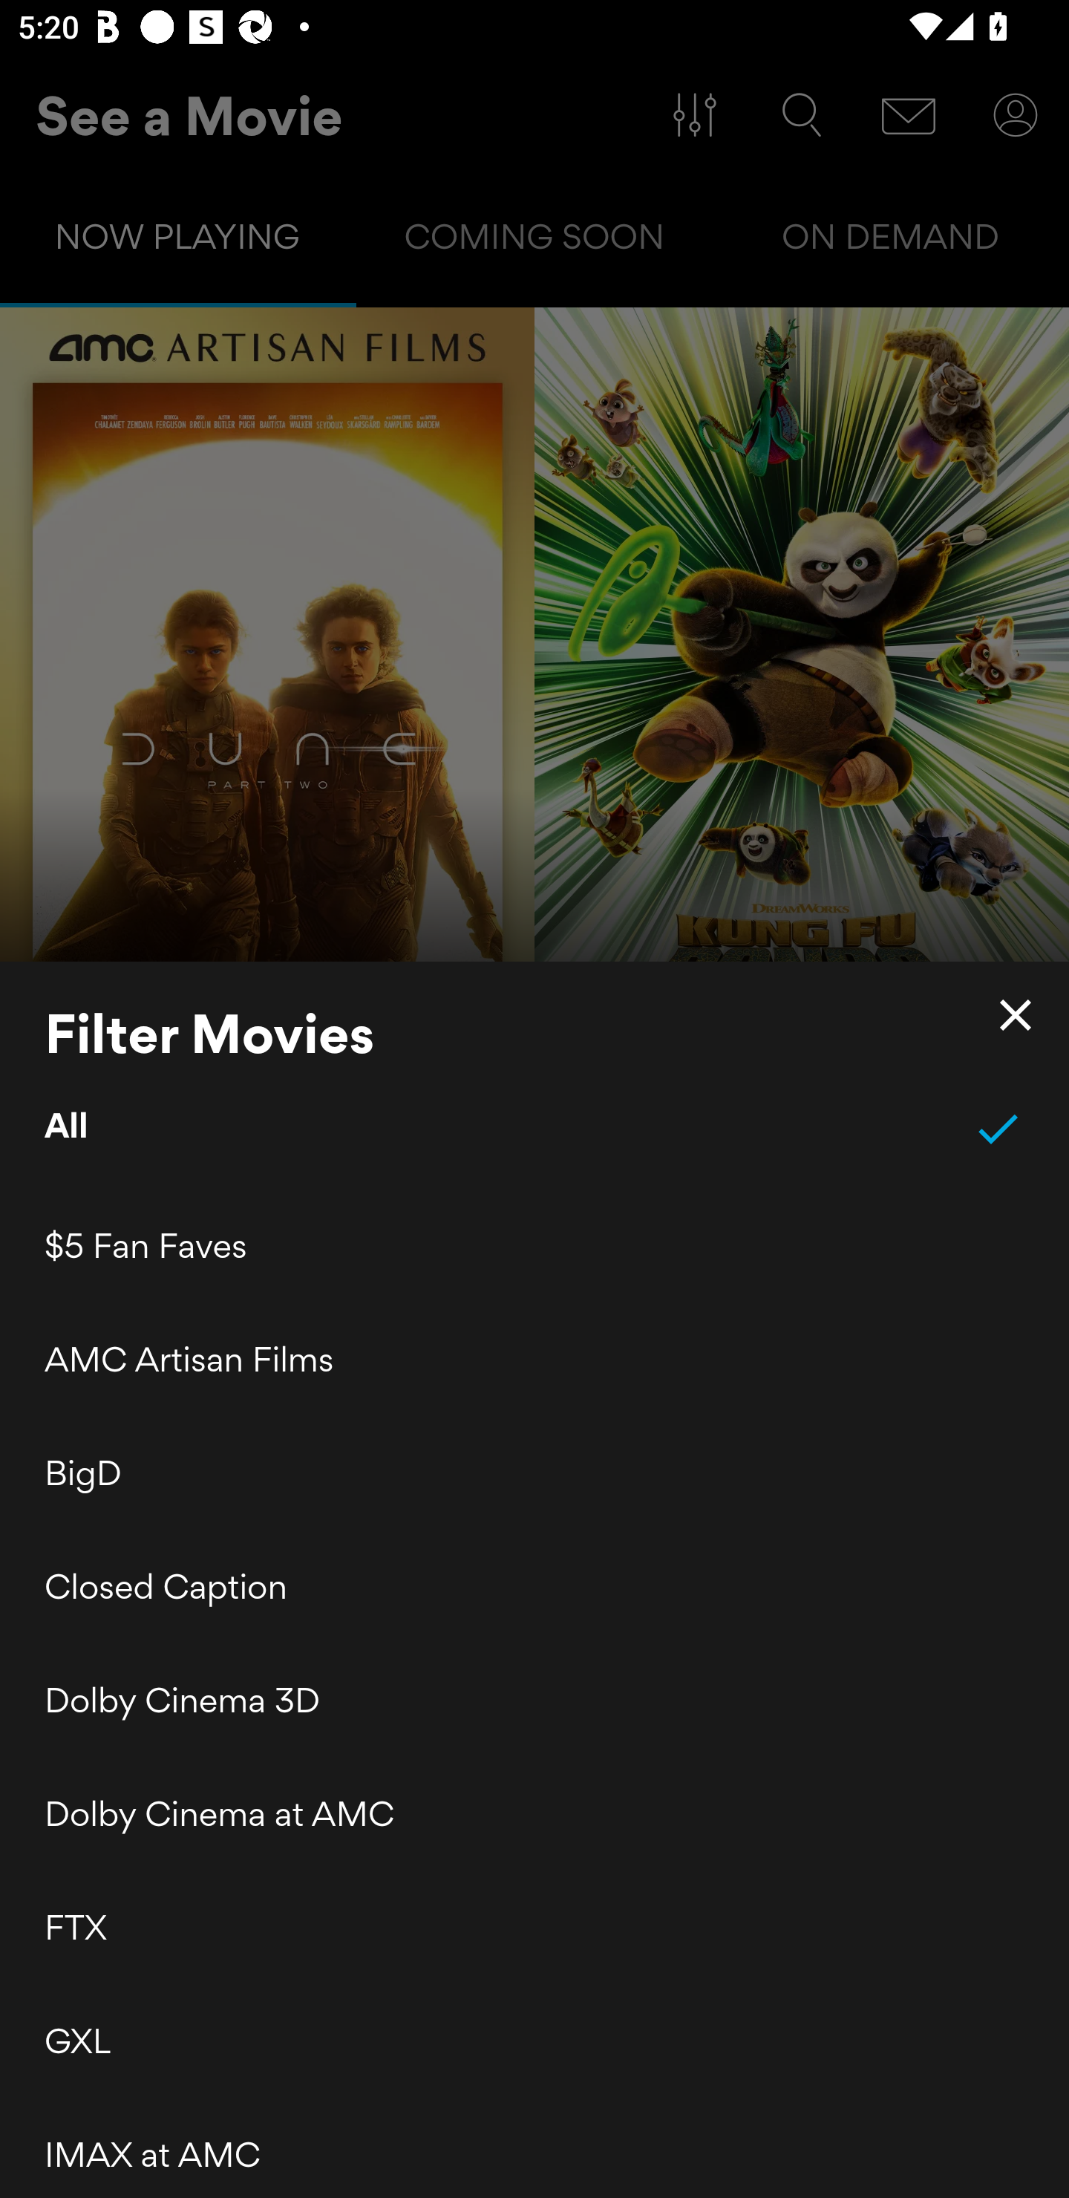  Describe the element at coordinates (534, 2148) in the screenshot. I see `IMAX at AMC` at that location.